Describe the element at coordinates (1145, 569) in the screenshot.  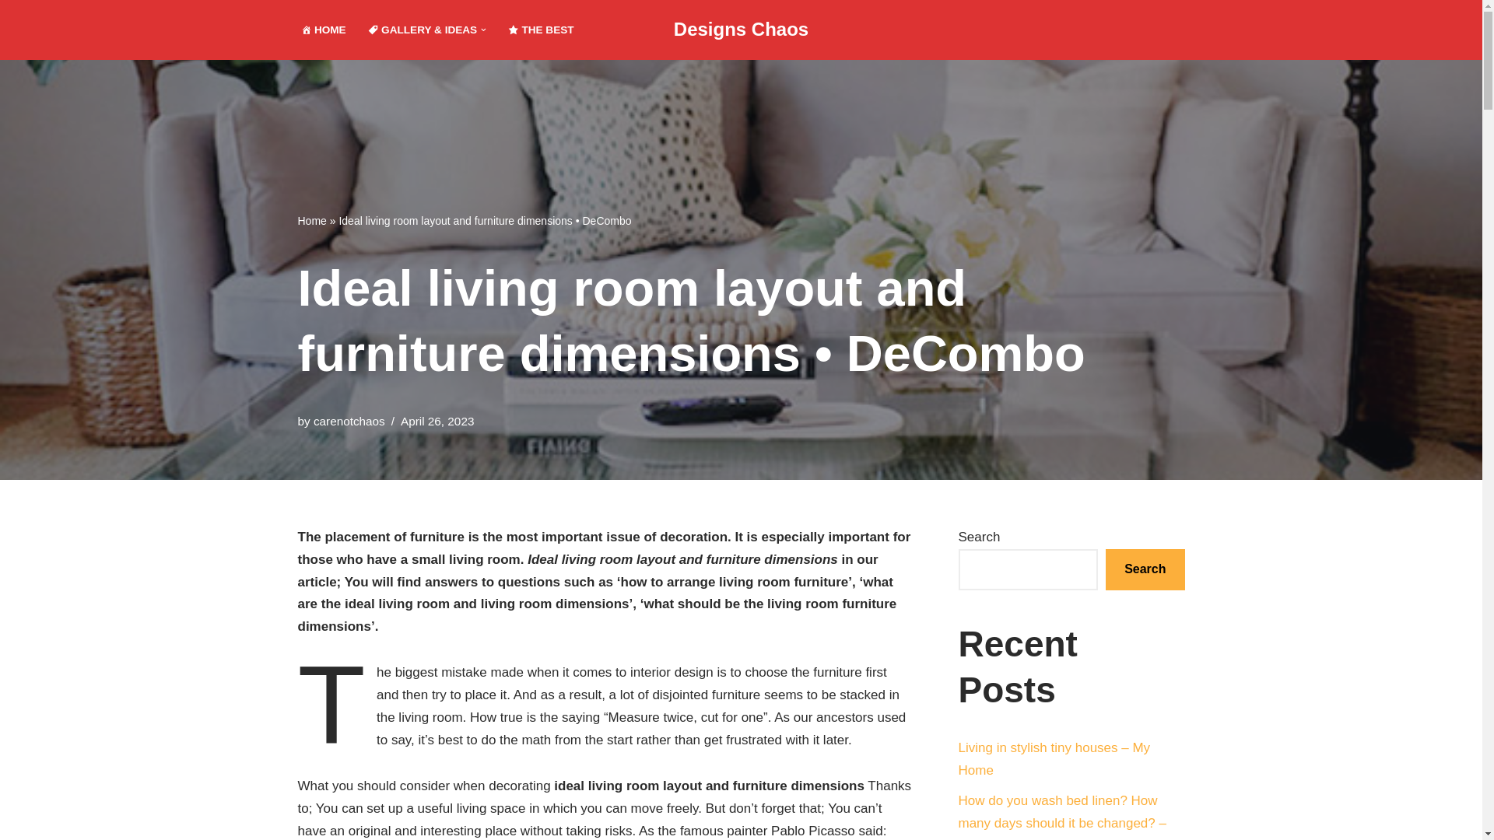
I see `Search` at that location.